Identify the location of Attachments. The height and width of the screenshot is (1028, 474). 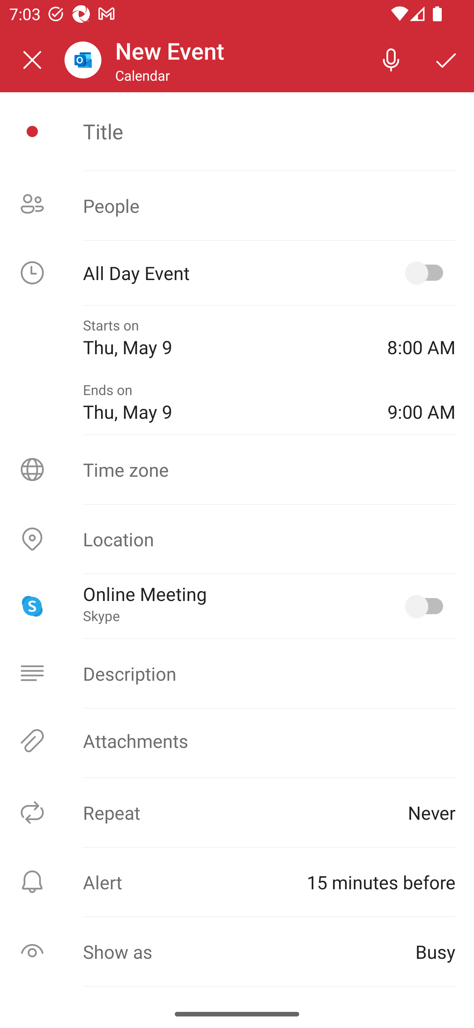
(237, 741).